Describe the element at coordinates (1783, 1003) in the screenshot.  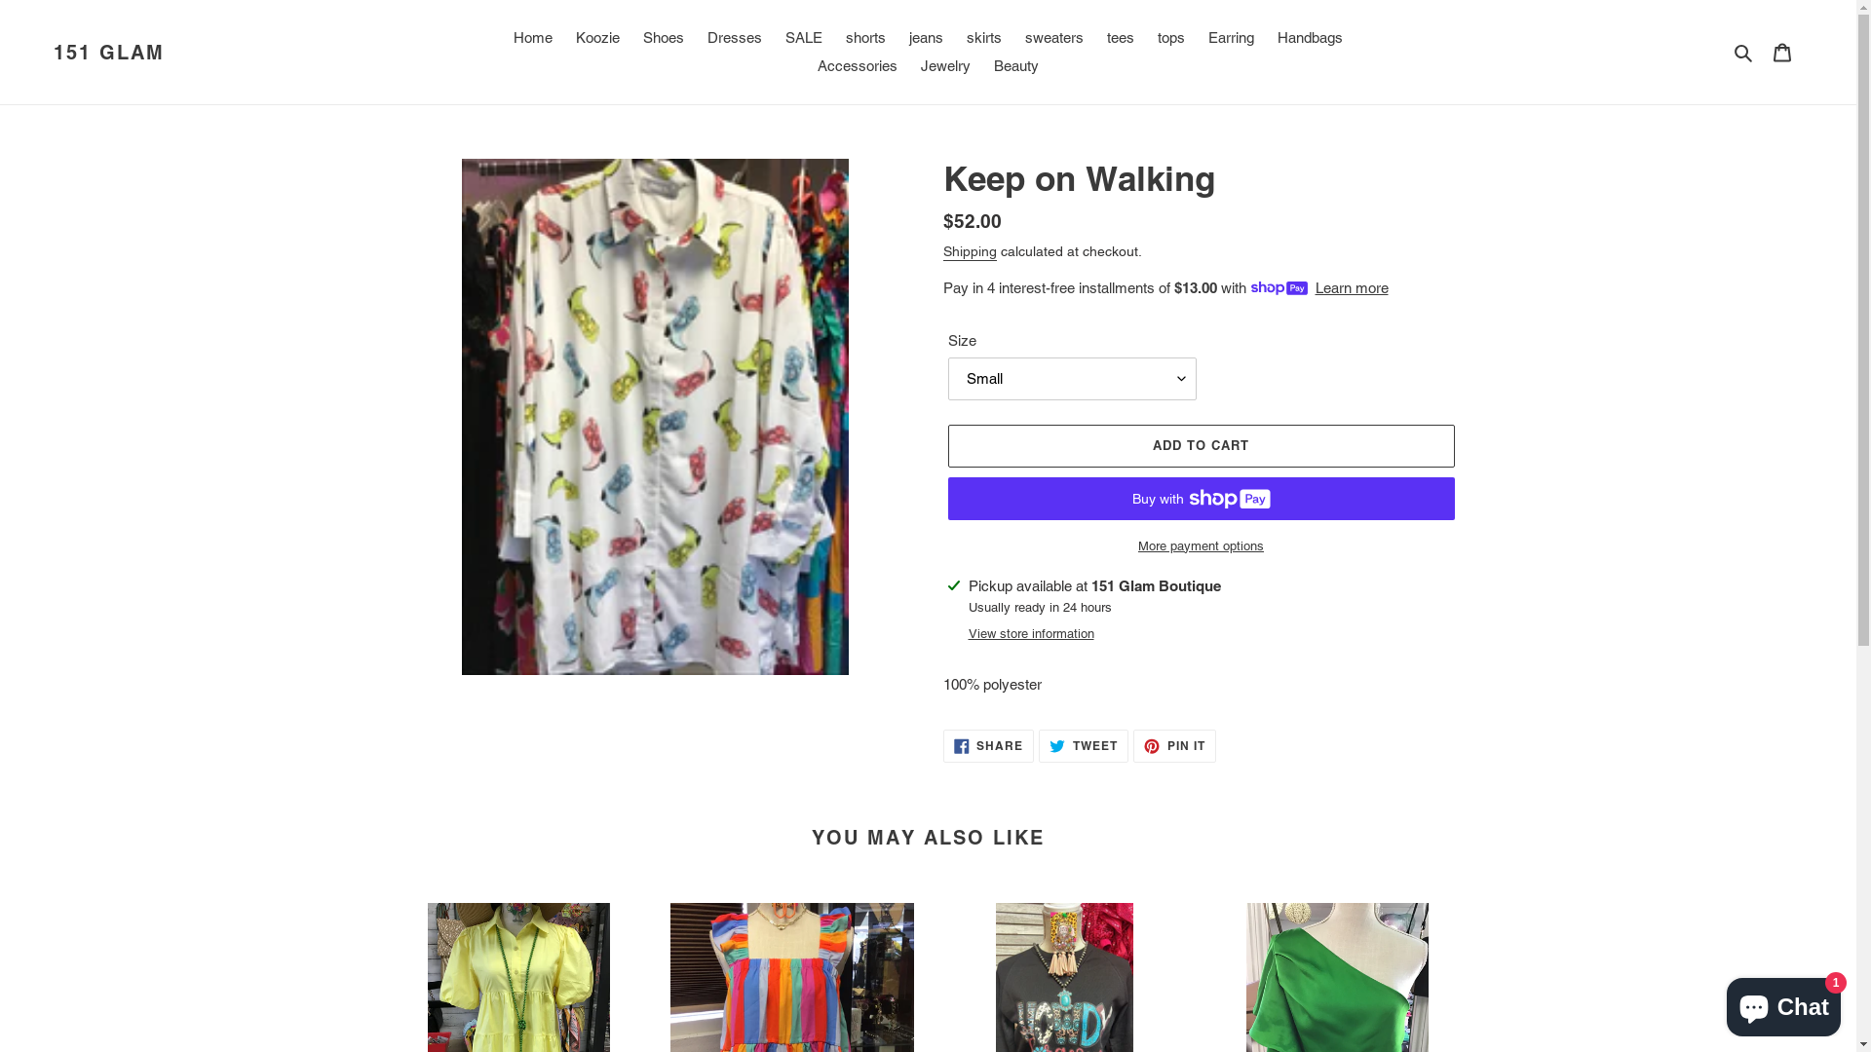
I see `Shopify online store chat` at that location.